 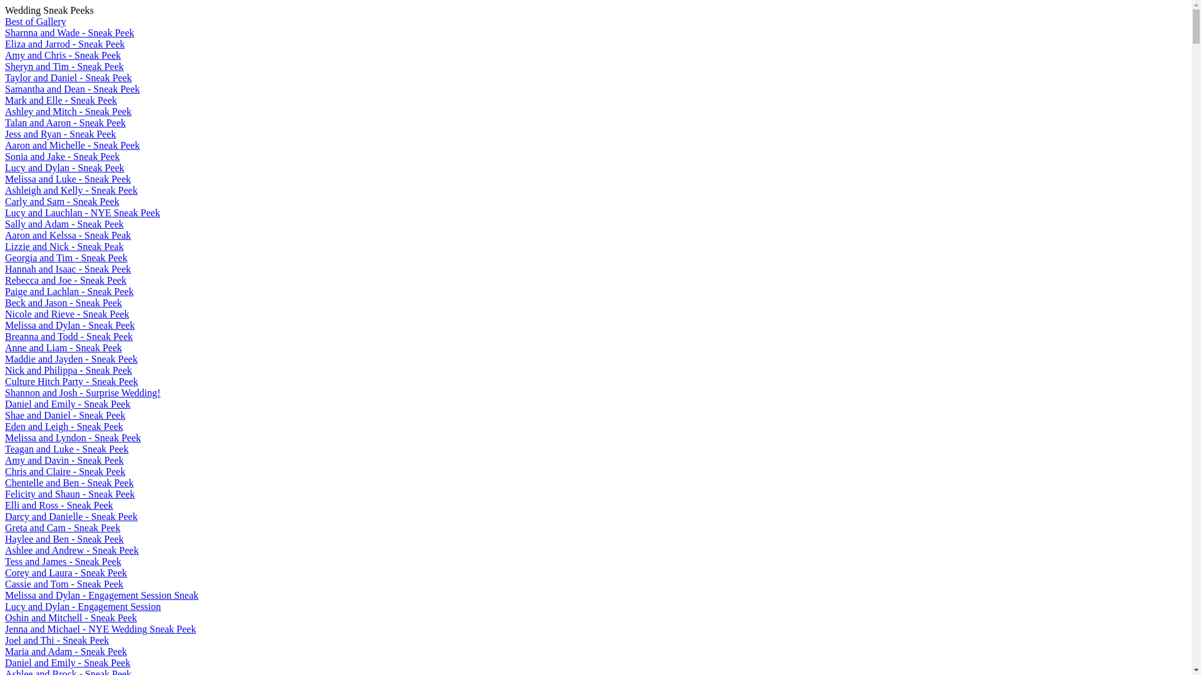 I want to click on Sally and Adam - Sneak Peek, so click(x=64, y=224).